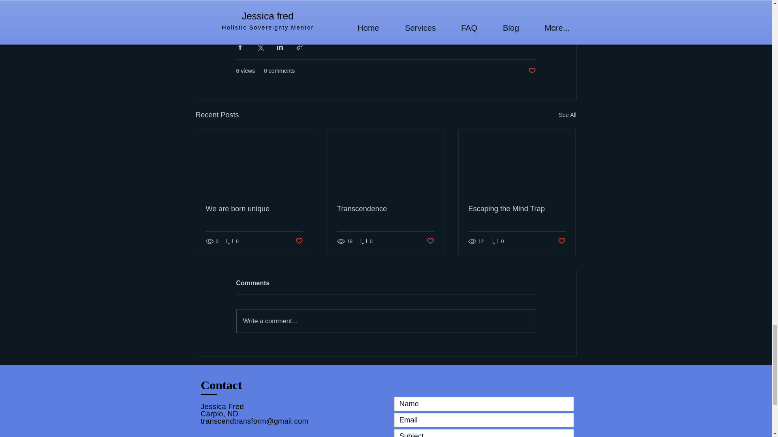 The width and height of the screenshot is (778, 437). What do you see at coordinates (430, 241) in the screenshot?
I see `Post not marked as liked` at bounding box center [430, 241].